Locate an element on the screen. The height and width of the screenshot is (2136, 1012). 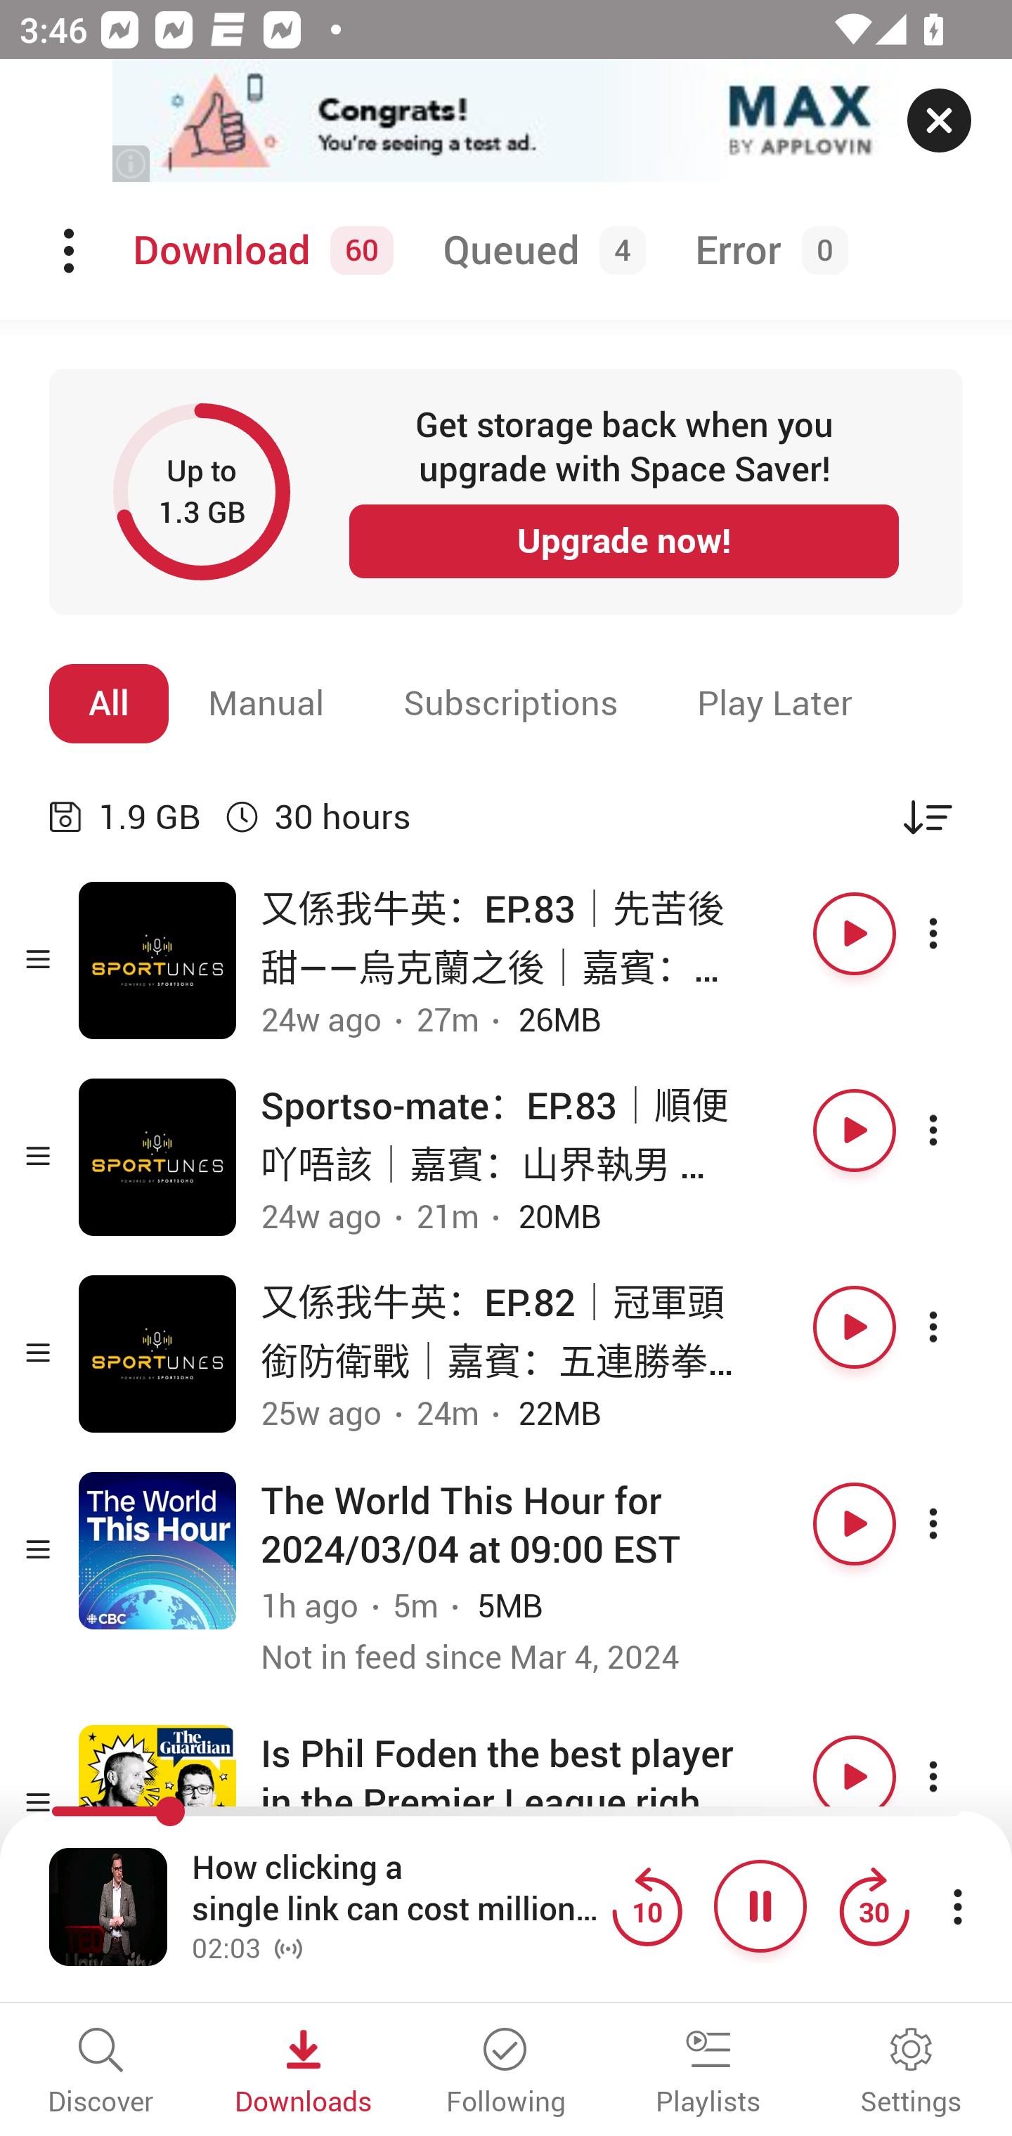
More options is located at coordinates (957, 1327).